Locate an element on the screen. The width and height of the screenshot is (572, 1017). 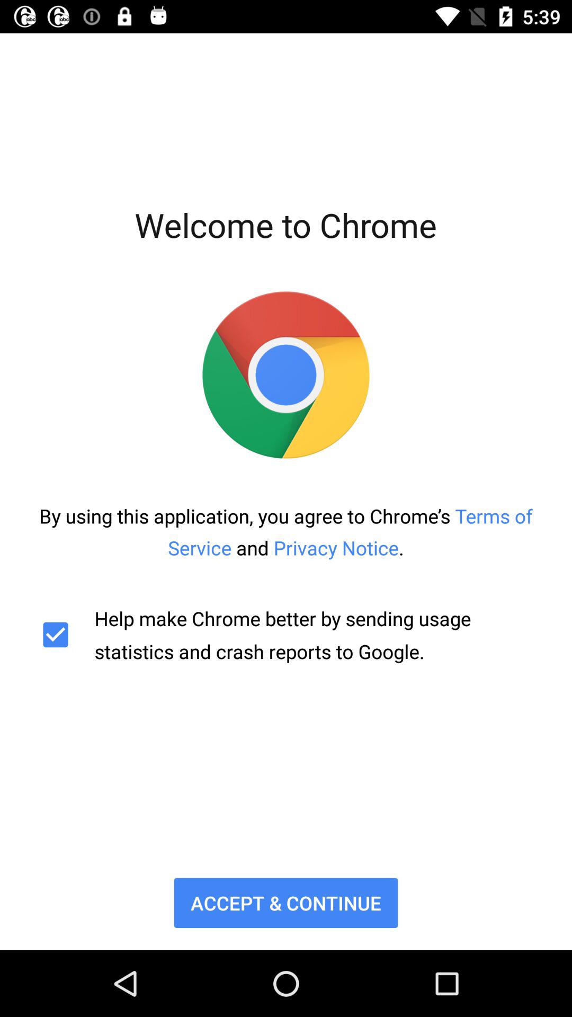
tap the item above the accept & continue is located at coordinates (286, 635).